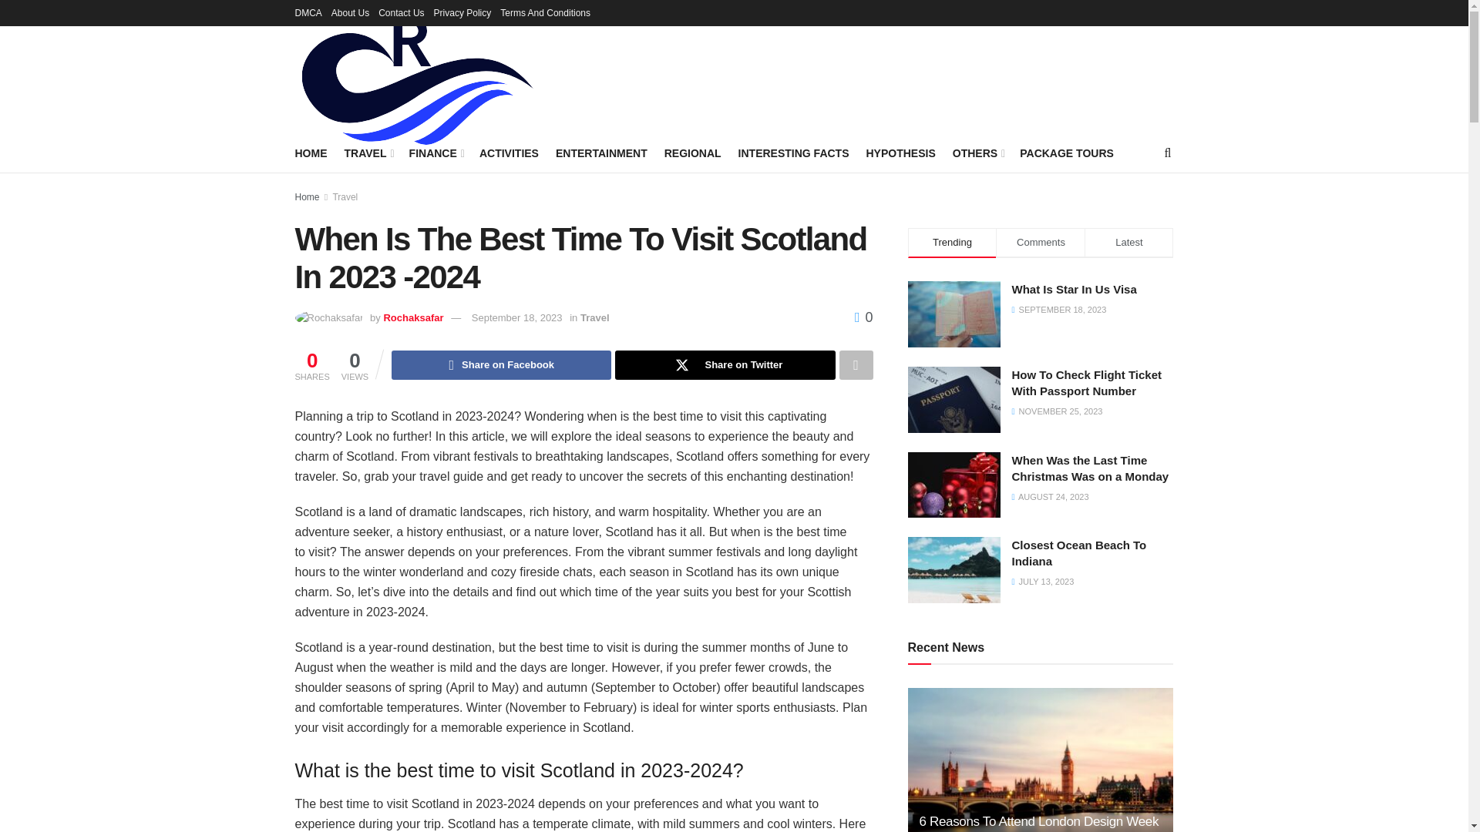  What do you see at coordinates (350, 12) in the screenshot?
I see `About Us` at bounding box center [350, 12].